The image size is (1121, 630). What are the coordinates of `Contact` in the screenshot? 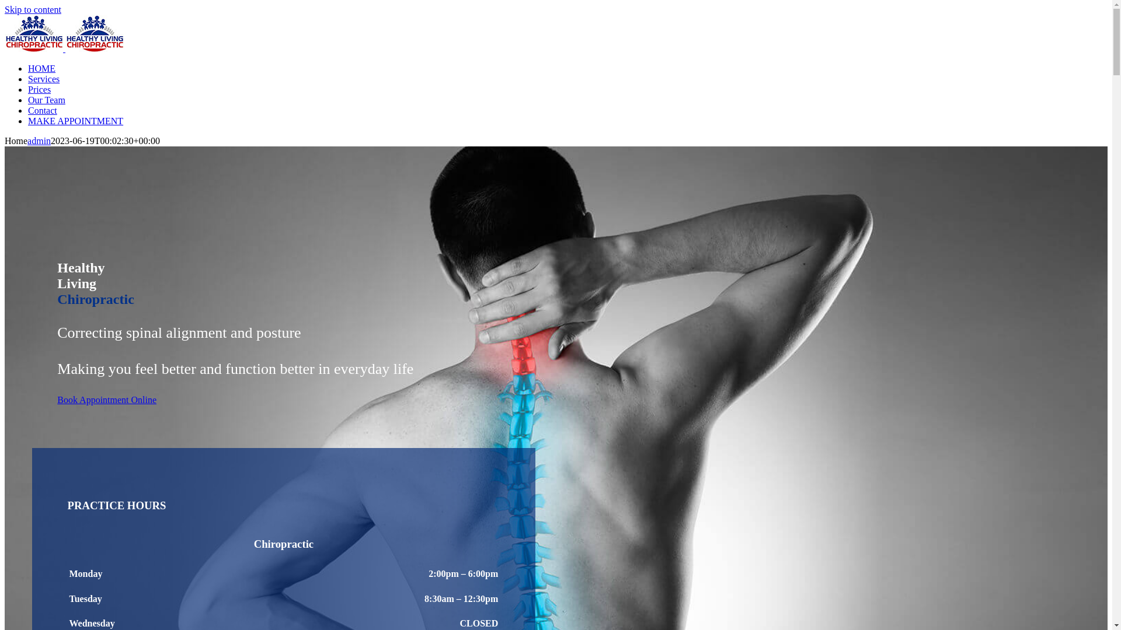 It's located at (43, 111).